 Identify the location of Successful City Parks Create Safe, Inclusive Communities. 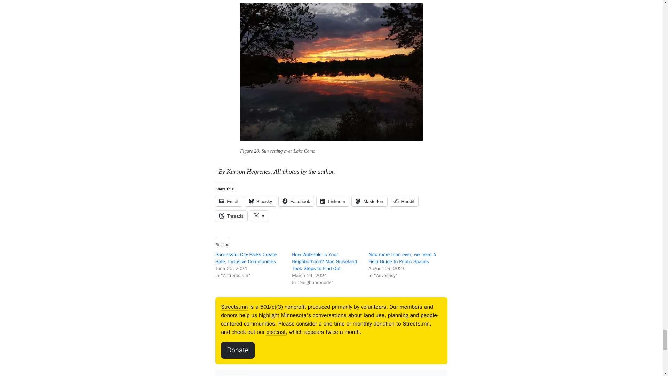
(246, 258).